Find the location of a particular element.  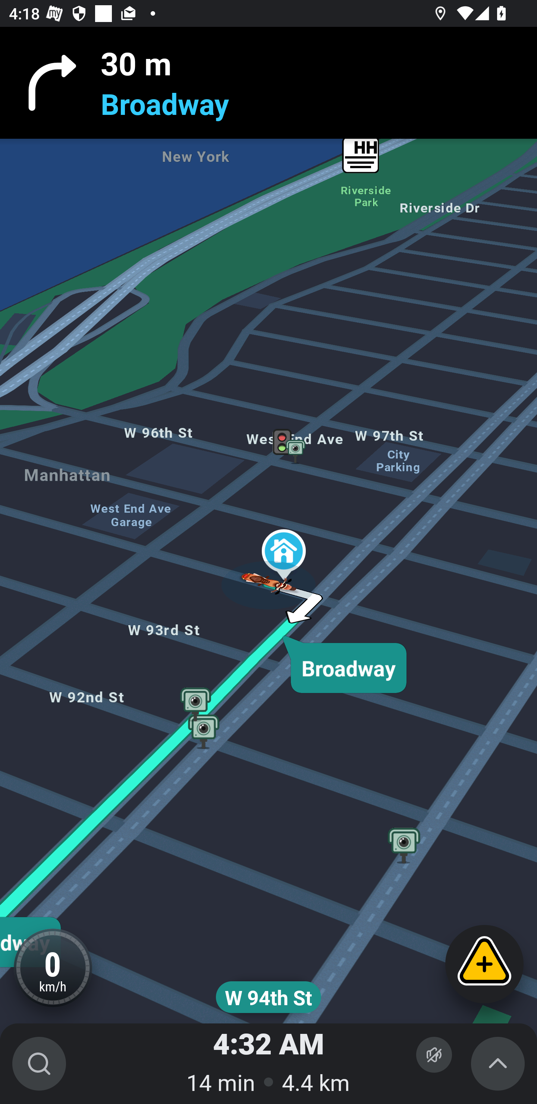

4:32 AM 14 min 4.4 km is located at coordinates (268, 1064).